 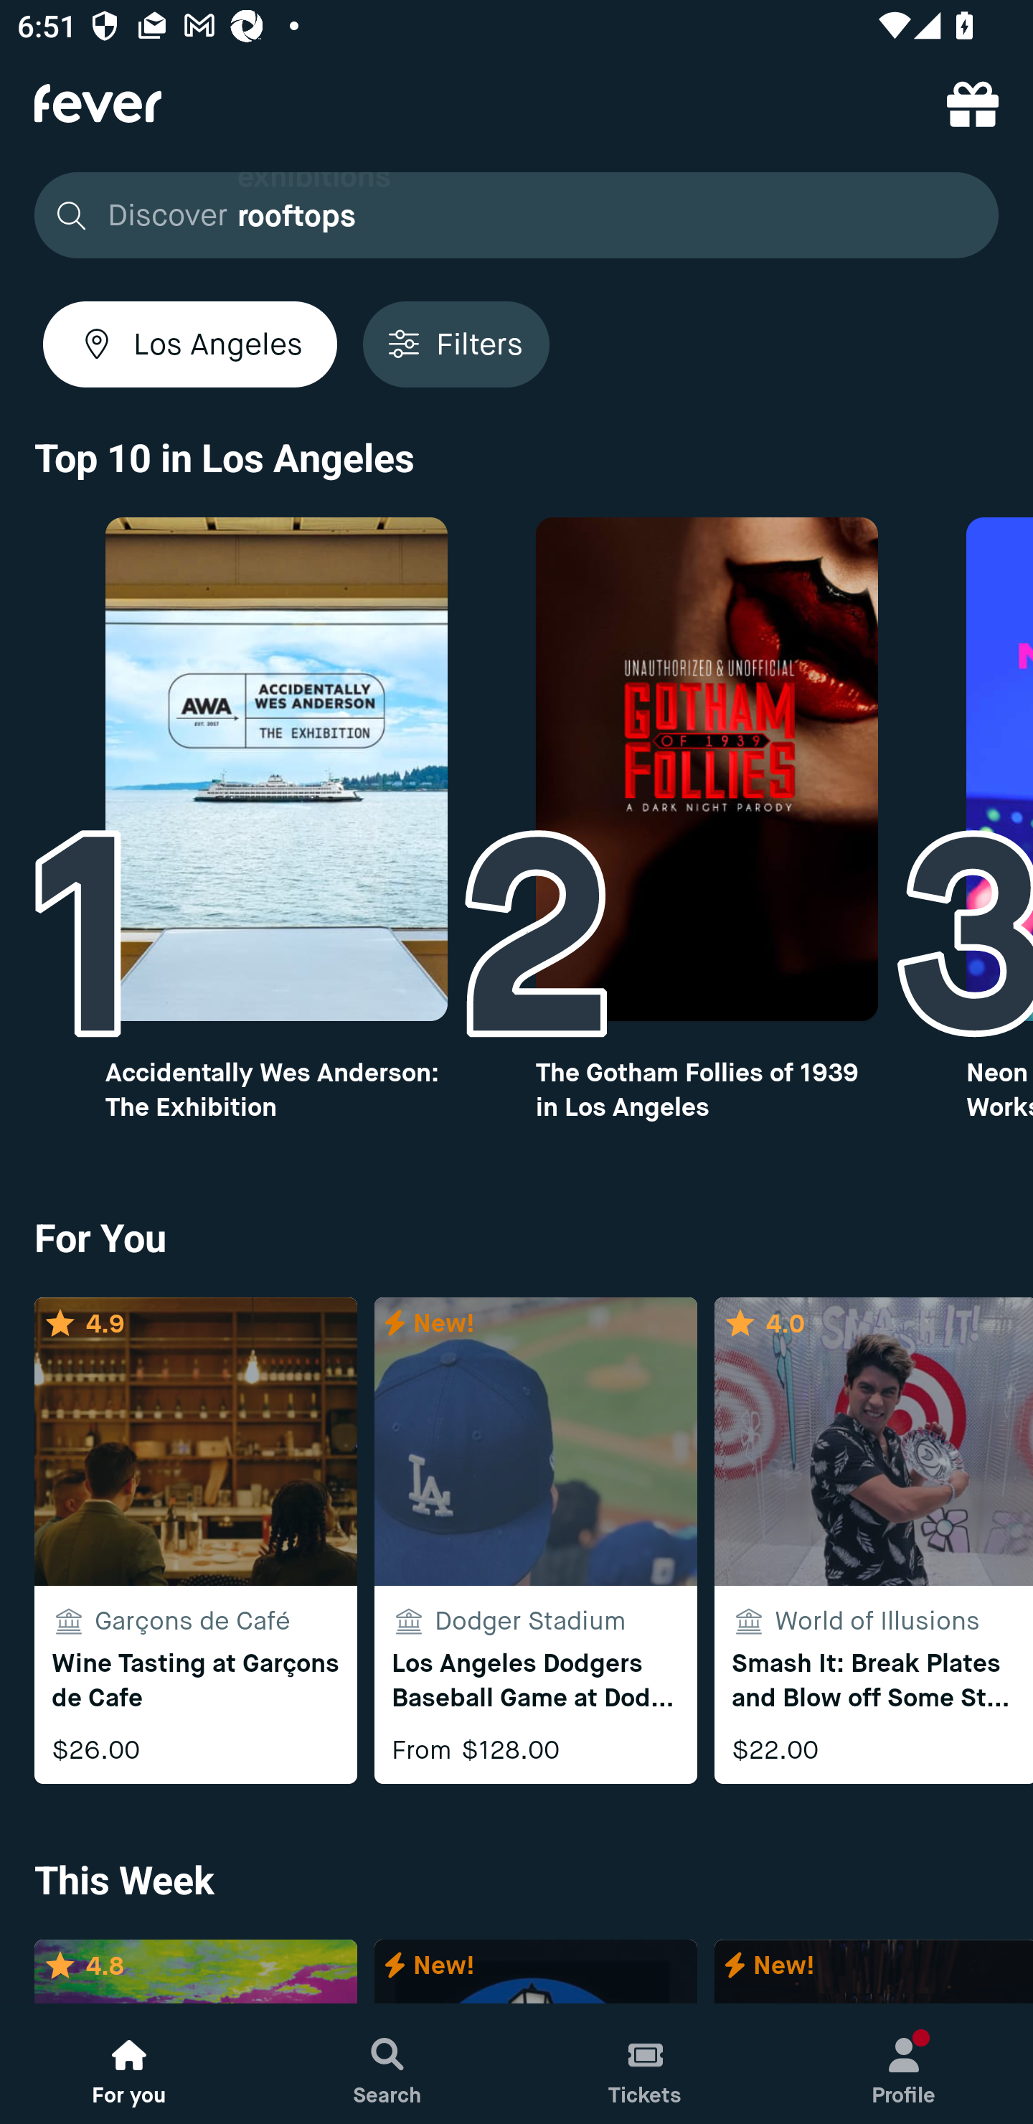 I want to click on Top10 image, so click(x=275, y=769).